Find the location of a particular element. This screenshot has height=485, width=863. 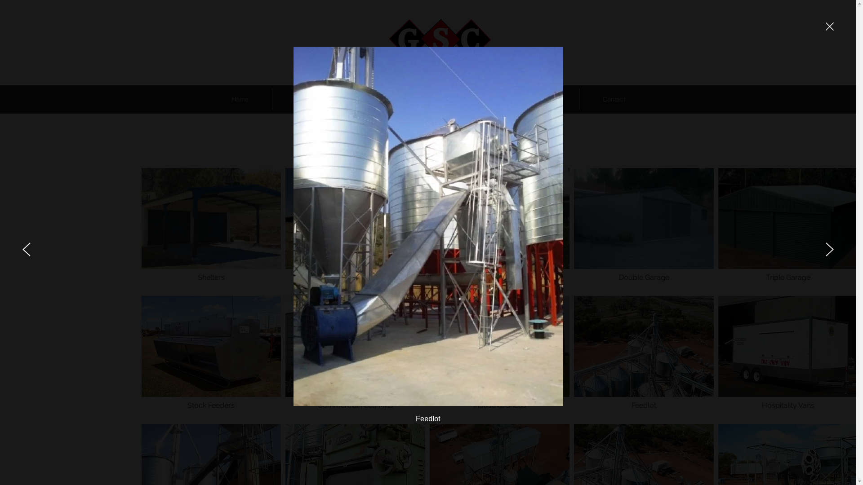

Home is located at coordinates (240, 99).